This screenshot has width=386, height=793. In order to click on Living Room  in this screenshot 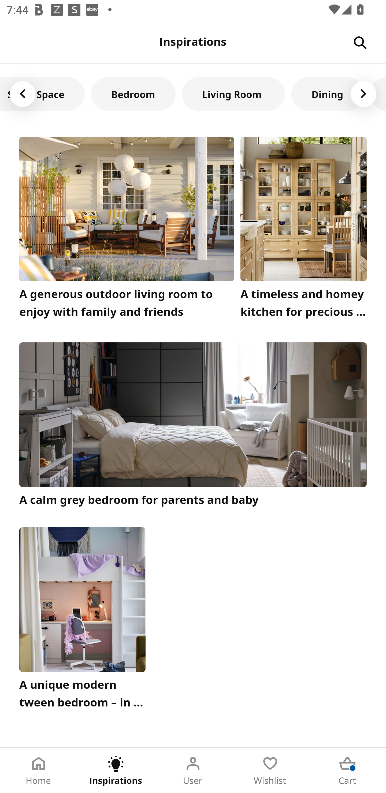, I will do `click(233, 94)`.